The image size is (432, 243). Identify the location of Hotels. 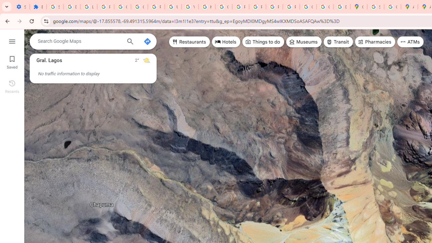
(226, 42).